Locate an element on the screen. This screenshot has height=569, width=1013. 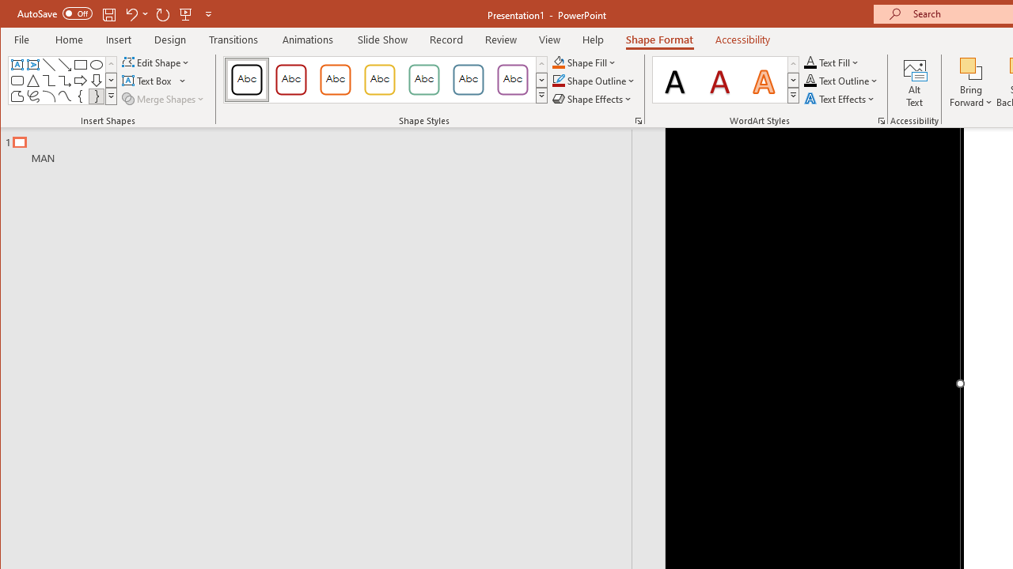
Bring Forward is located at coordinates (971, 68).